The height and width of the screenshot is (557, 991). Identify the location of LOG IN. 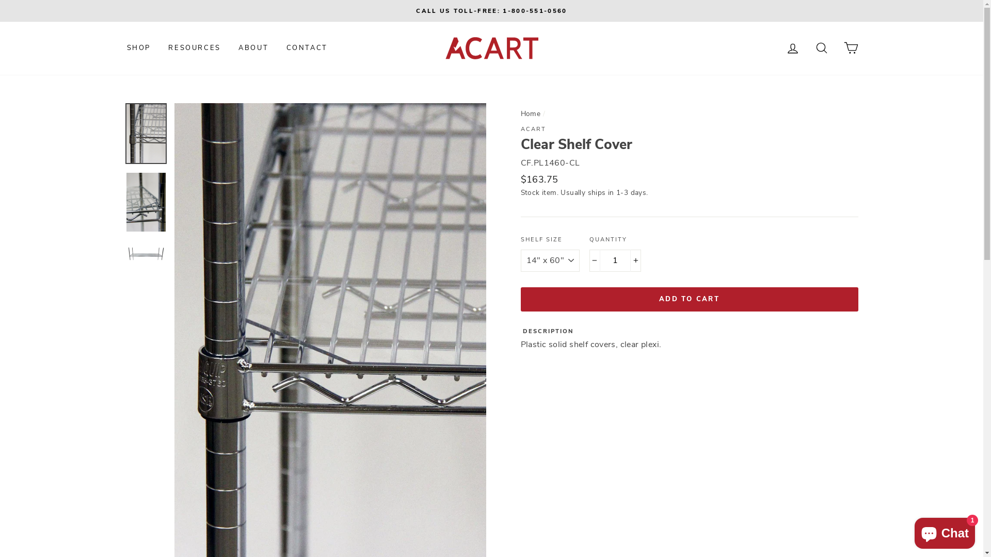
(793, 48).